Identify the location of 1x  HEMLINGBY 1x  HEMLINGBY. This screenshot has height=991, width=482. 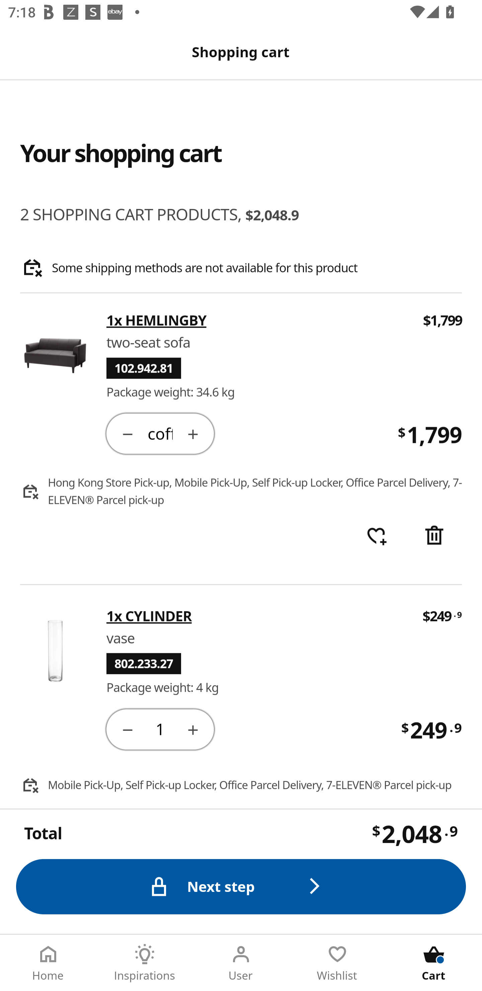
(257, 320).